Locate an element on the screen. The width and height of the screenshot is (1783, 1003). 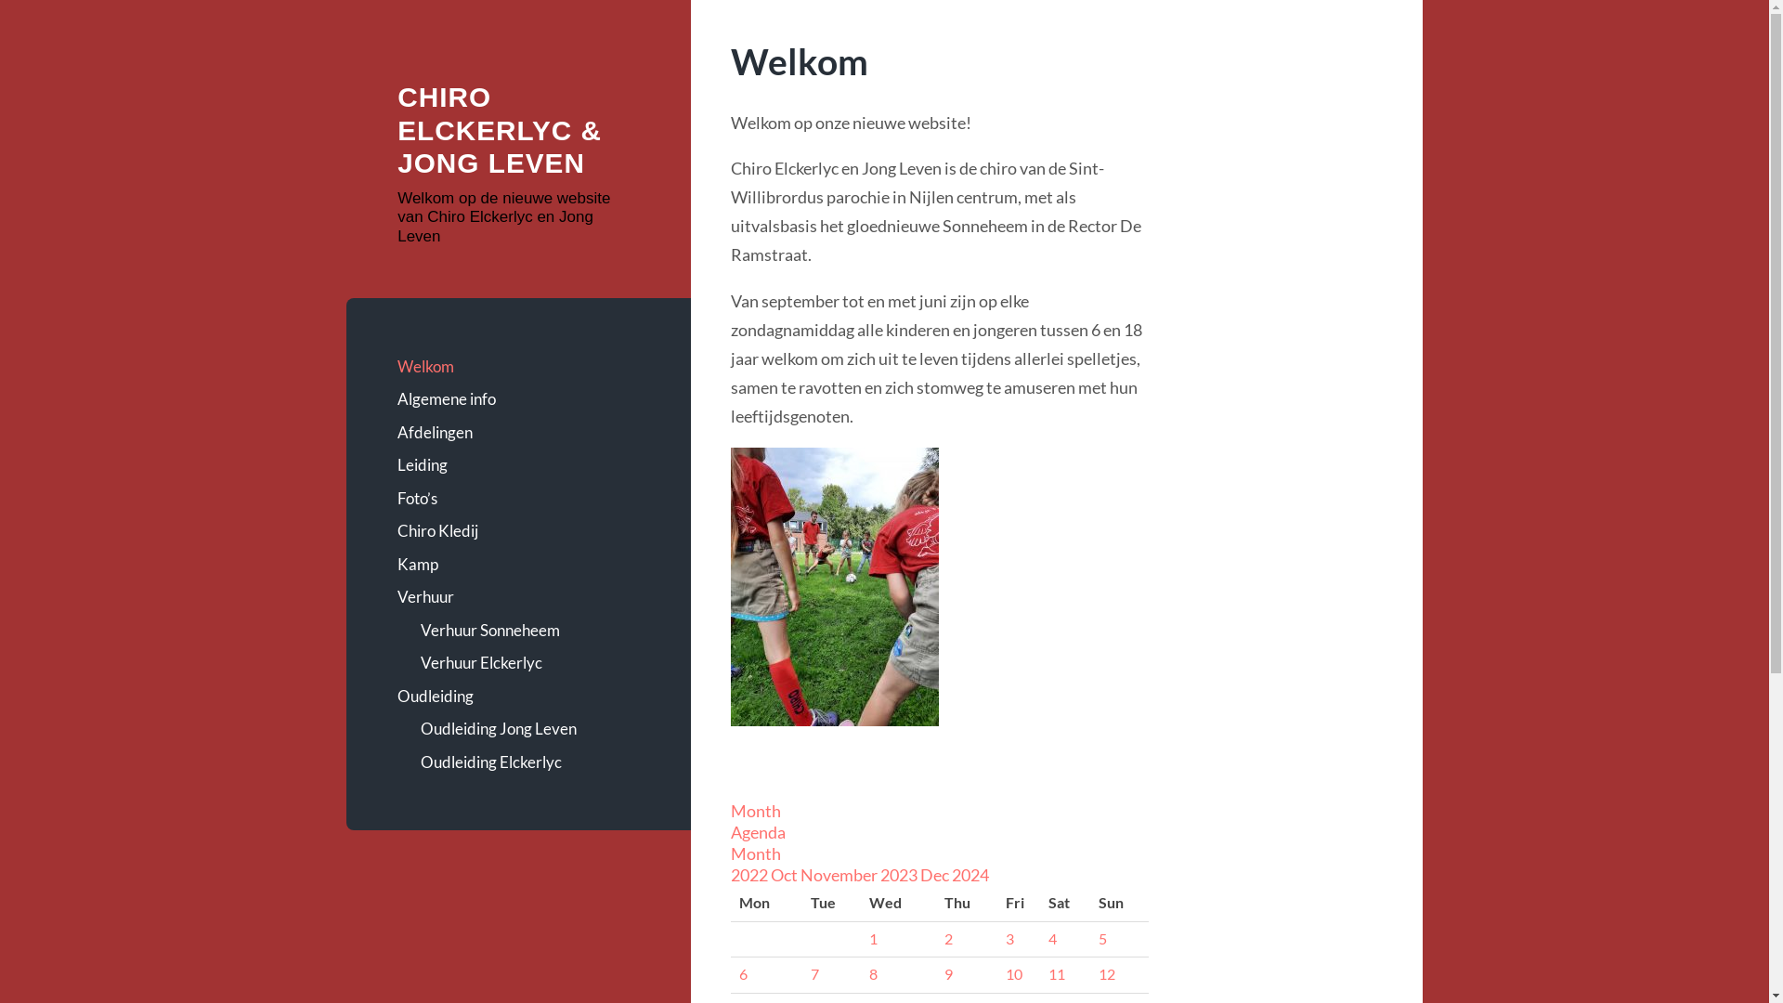
2024 is located at coordinates (970, 875).